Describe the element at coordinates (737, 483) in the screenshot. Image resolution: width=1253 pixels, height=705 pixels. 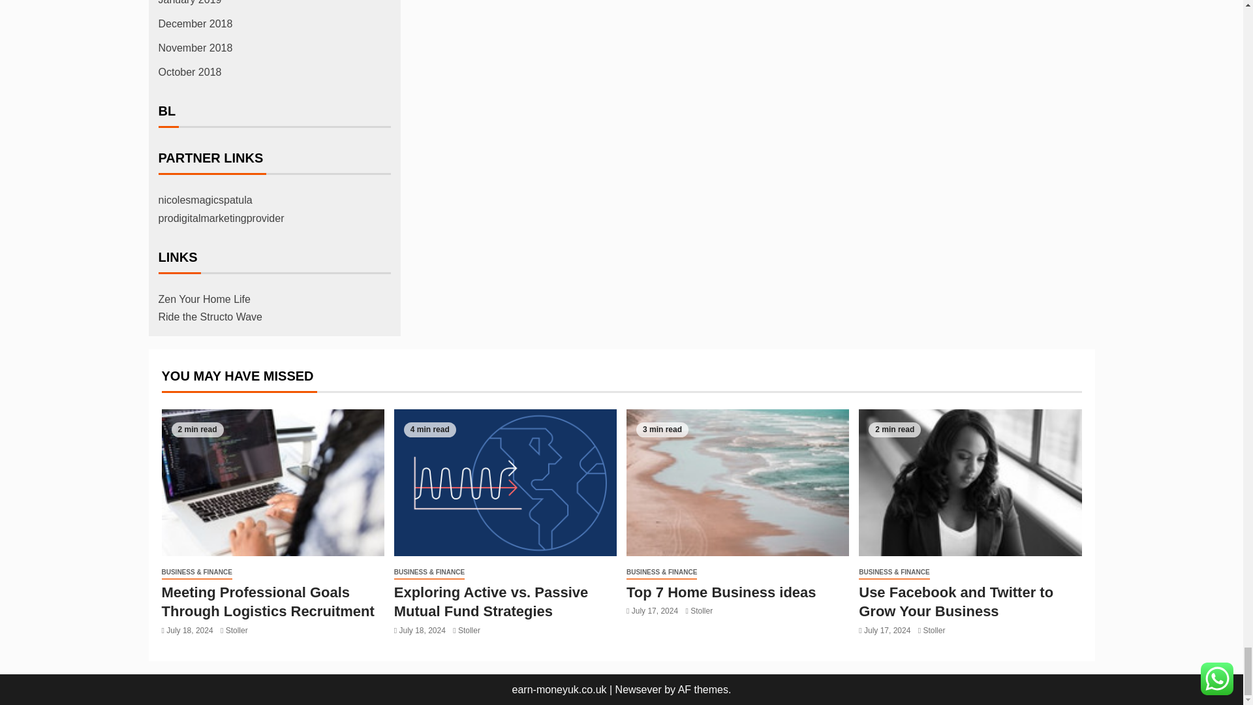
I see `Top 7 Home Business ideas` at that location.